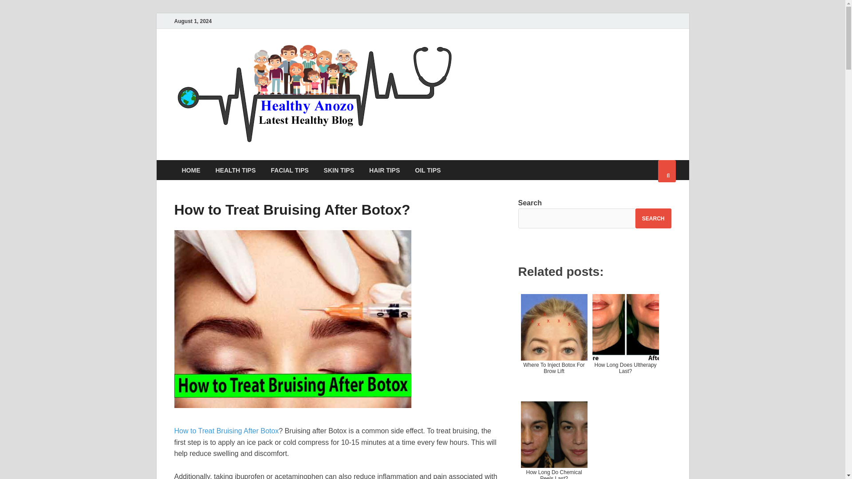  Describe the element at coordinates (191, 170) in the screenshot. I see `HOME` at that location.